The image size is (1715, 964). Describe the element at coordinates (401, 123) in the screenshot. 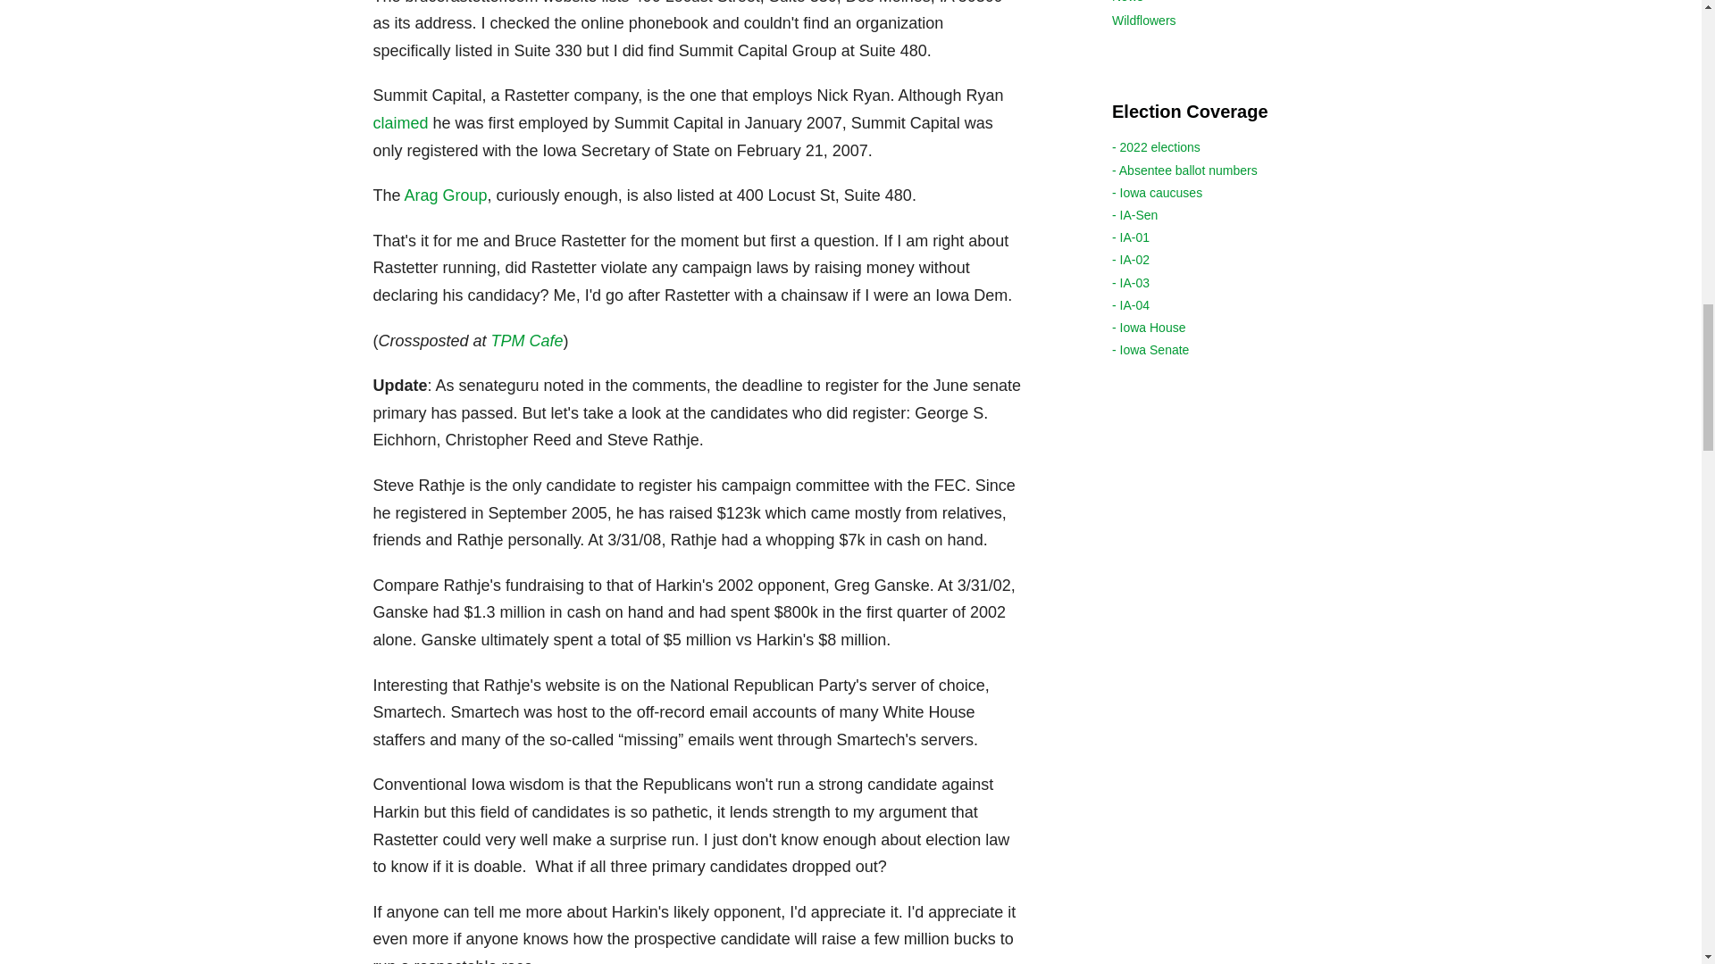

I see `claimed` at that location.